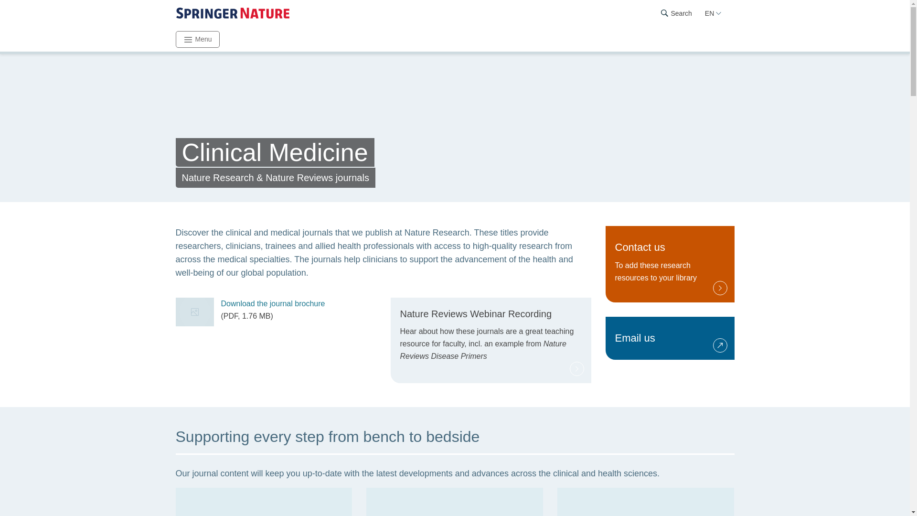 Image resolution: width=917 pixels, height=516 pixels. I want to click on Contact us for more information, so click(670, 338).